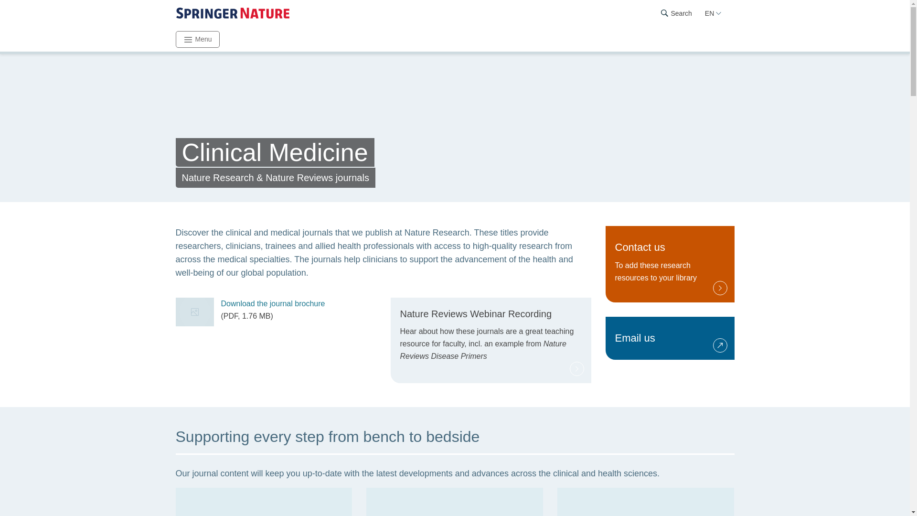 Image resolution: width=917 pixels, height=516 pixels. I want to click on Contact us for more information, so click(670, 338).